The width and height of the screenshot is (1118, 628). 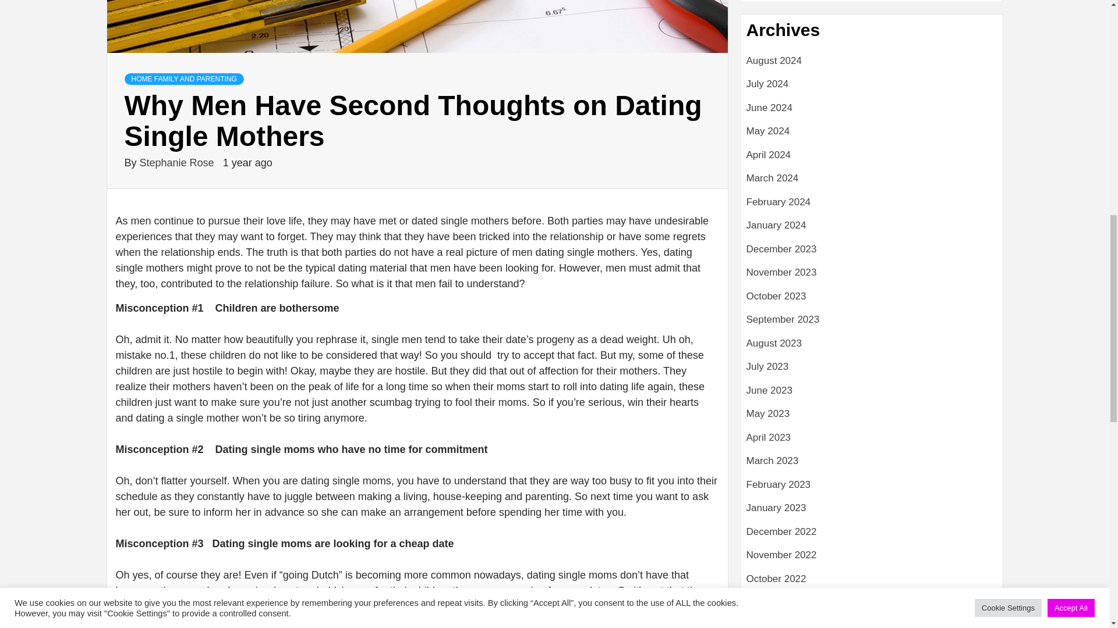 I want to click on Why Men Have Second Thoughts on Dating Single Mothers, so click(x=417, y=27).